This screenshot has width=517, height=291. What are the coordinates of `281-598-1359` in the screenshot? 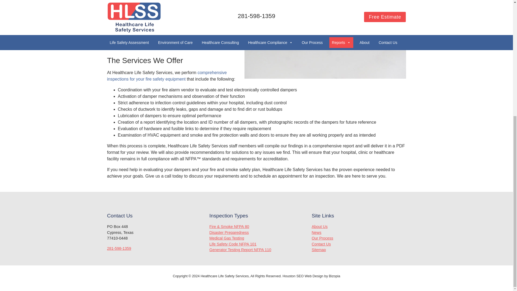 It's located at (119, 248).